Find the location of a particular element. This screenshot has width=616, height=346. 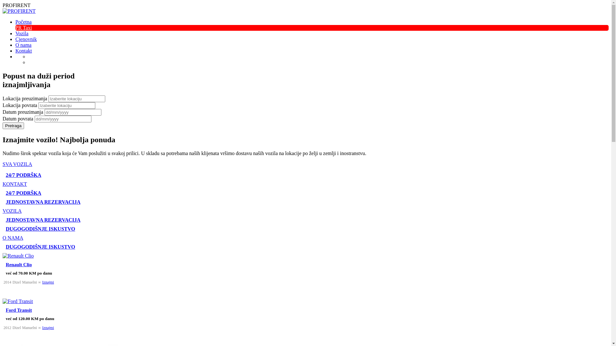

Kontakt is located at coordinates (24, 51).